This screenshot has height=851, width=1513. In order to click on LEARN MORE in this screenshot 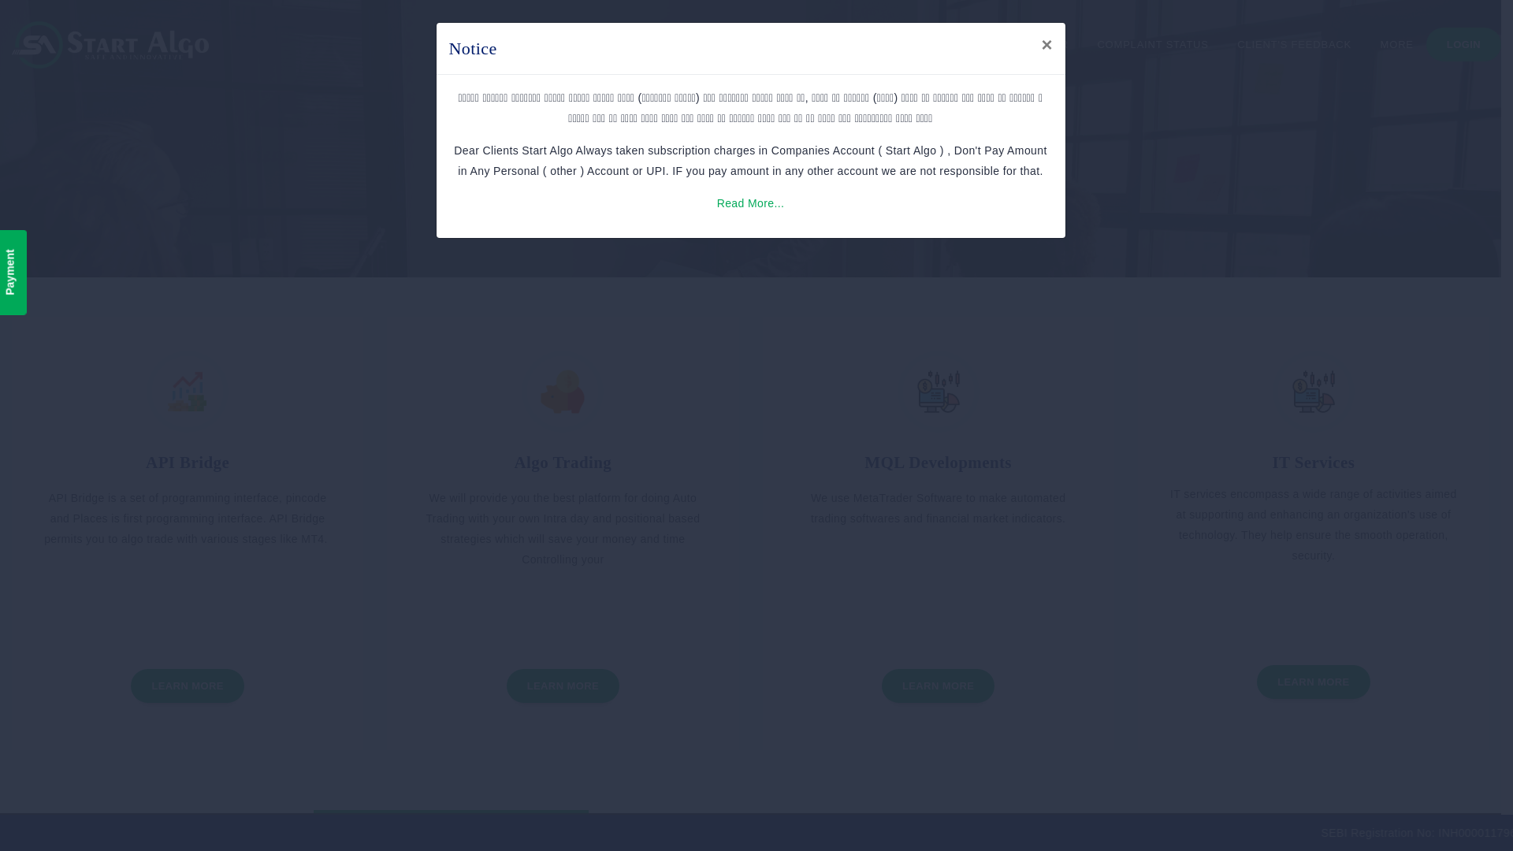, I will do `click(563, 685)`.